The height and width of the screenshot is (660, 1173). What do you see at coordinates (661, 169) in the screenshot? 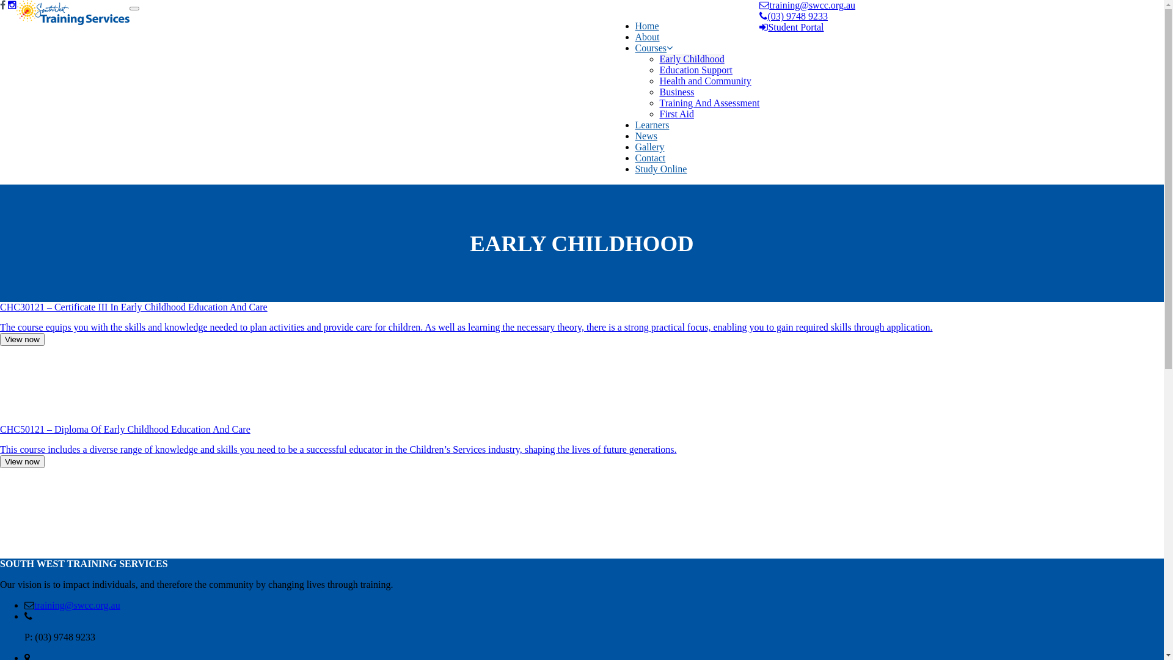
I see `Study Online` at bounding box center [661, 169].